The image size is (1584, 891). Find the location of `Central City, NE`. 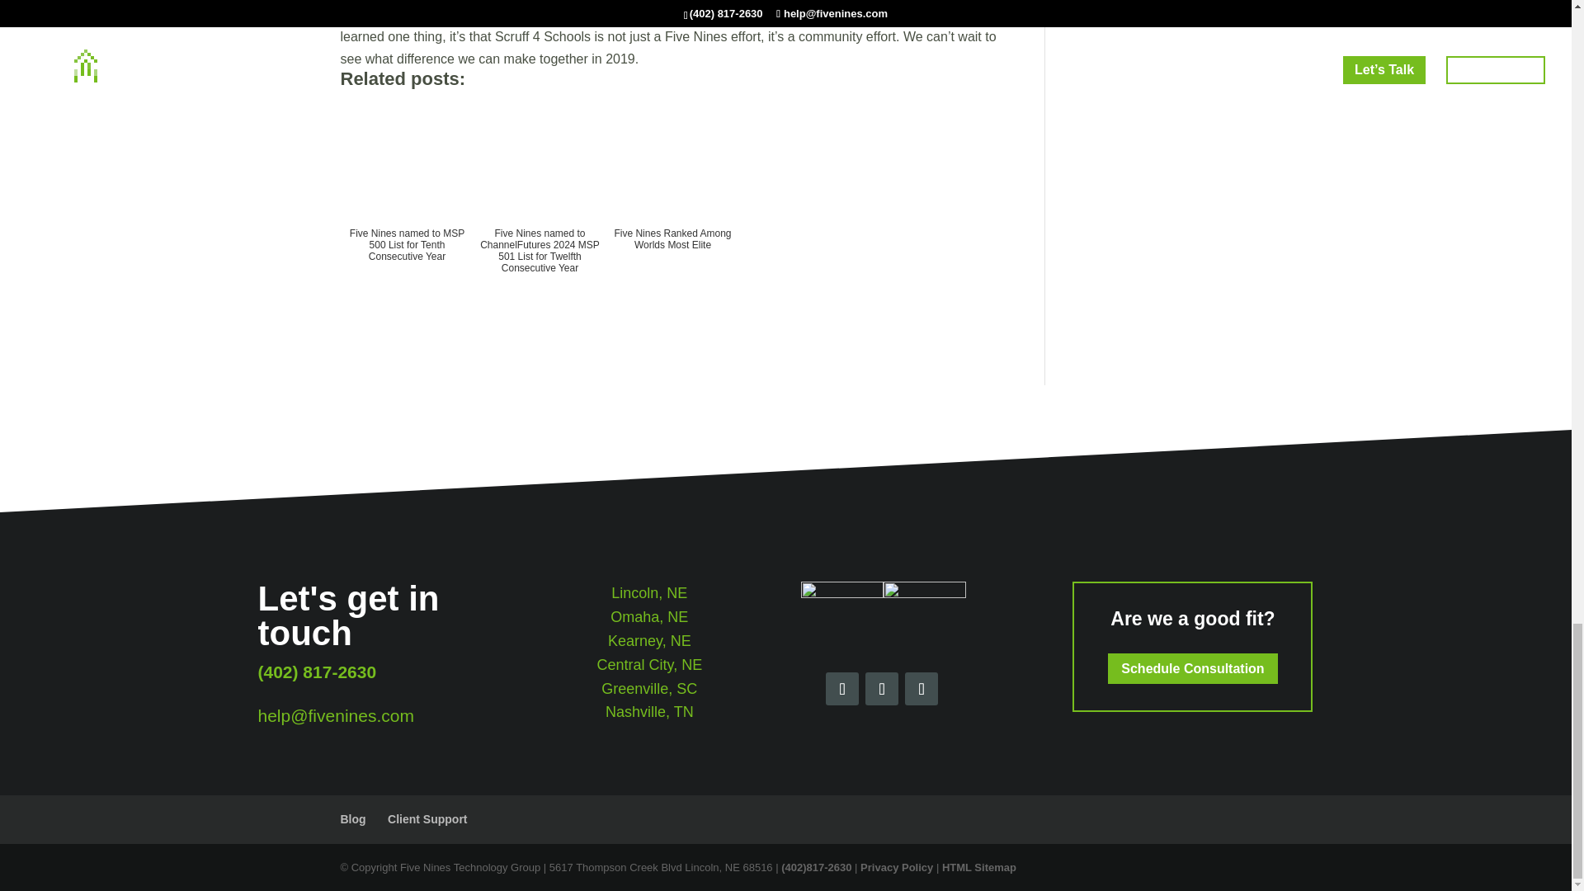

Central City, NE is located at coordinates (648, 665).